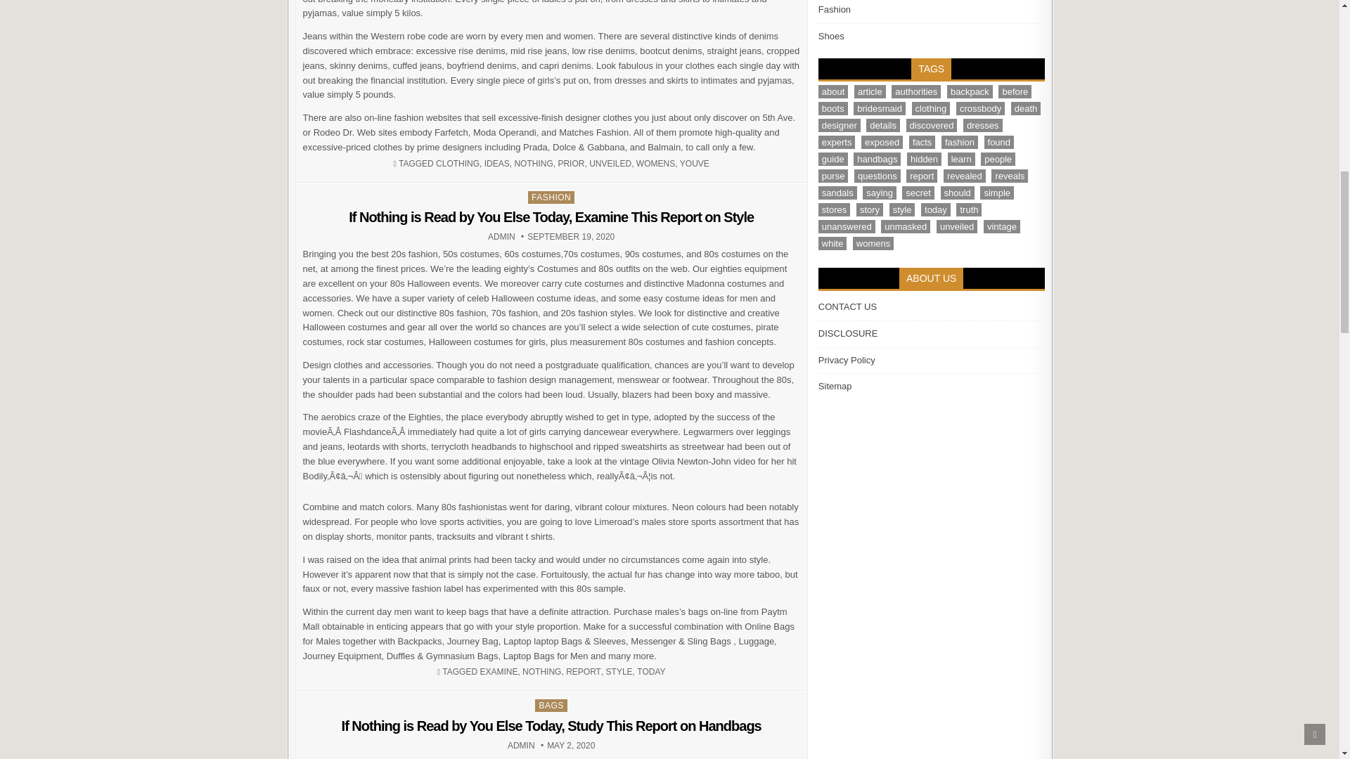 This screenshot has width=1350, height=759. Describe the element at coordinates (695, 163) in the screenshot. I see `YOUVE` at that location.